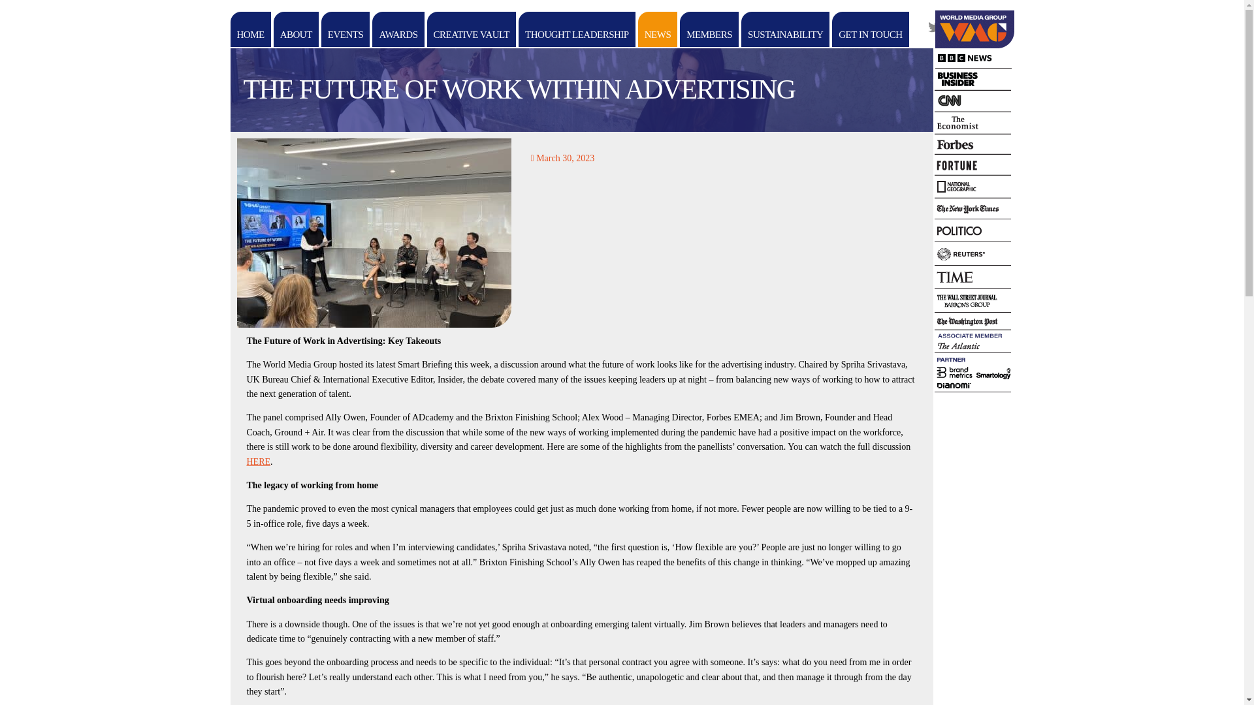  I want to click on AWARDS, so click(398, 29).